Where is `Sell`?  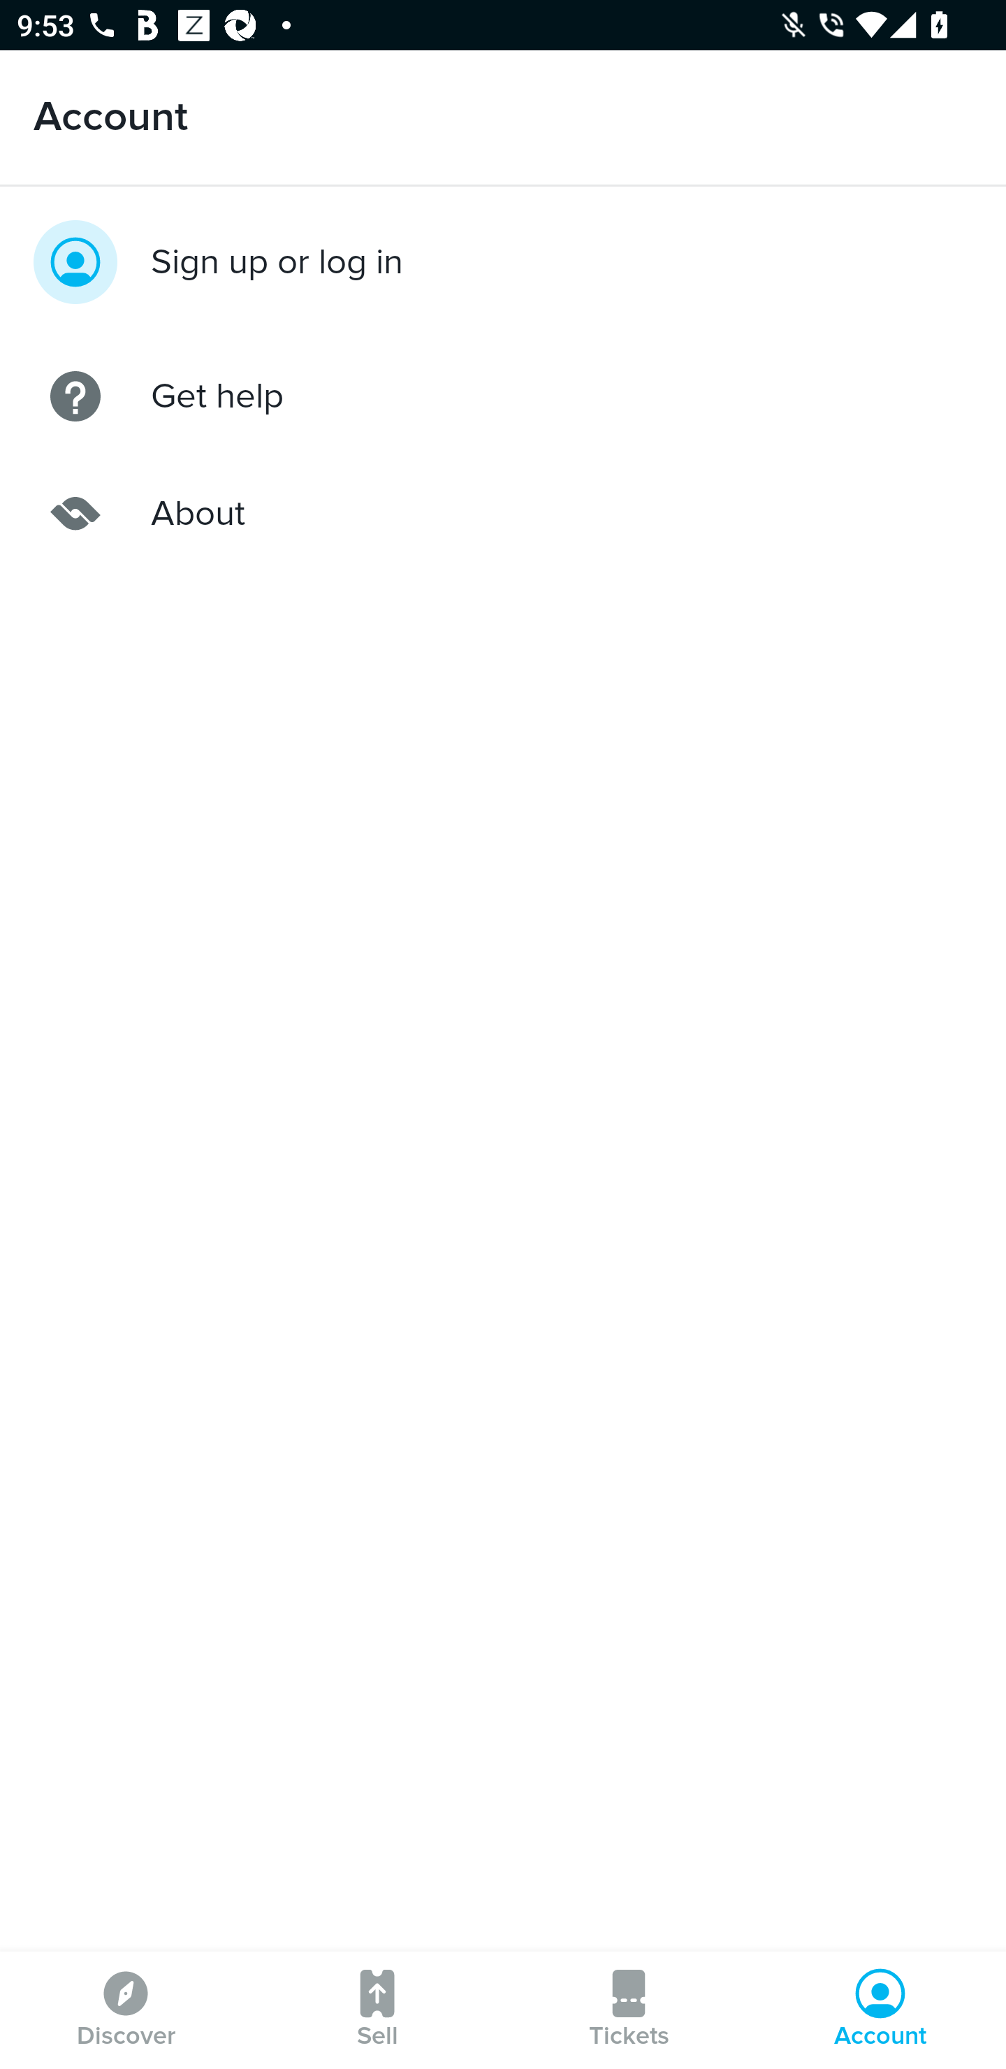 Sell is located at coordinates (377, 2010).